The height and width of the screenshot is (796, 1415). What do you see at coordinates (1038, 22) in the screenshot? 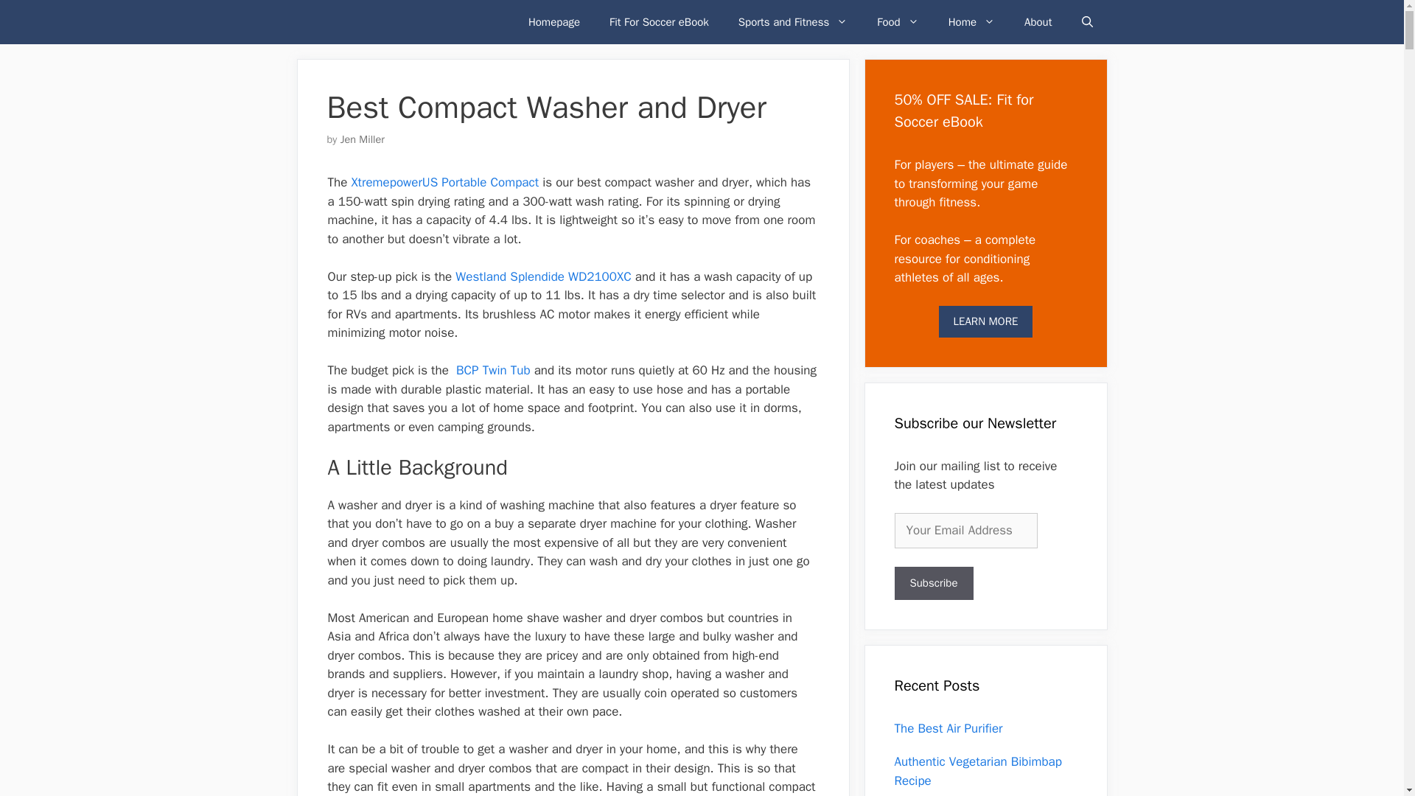
I see `About` at bounding box center [1038, 22].